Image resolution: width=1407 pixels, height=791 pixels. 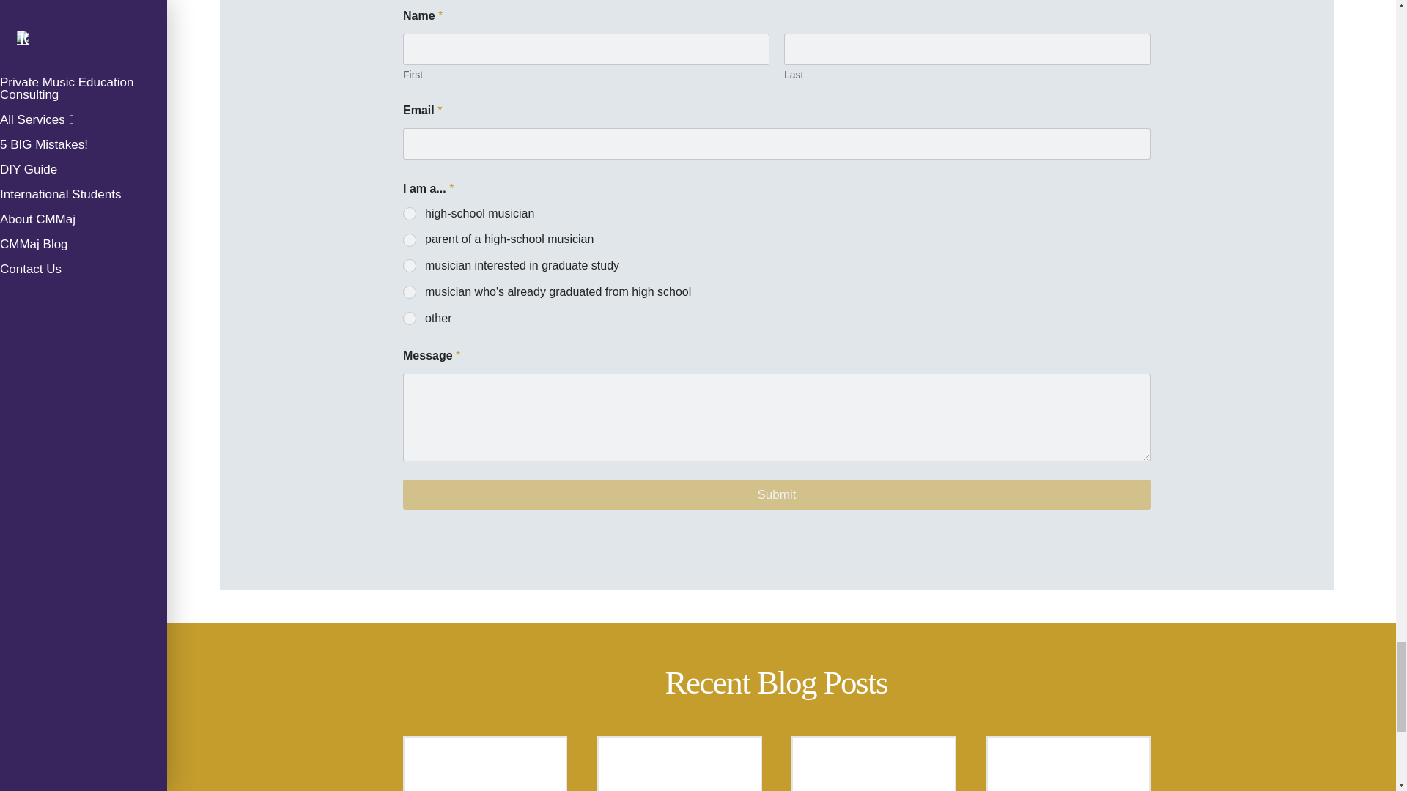 What do you see at coordinates (679, 763) in the screenshot?
I see `Permalink to: "All About Music School Admissions"` at bounding box center [679, 763].